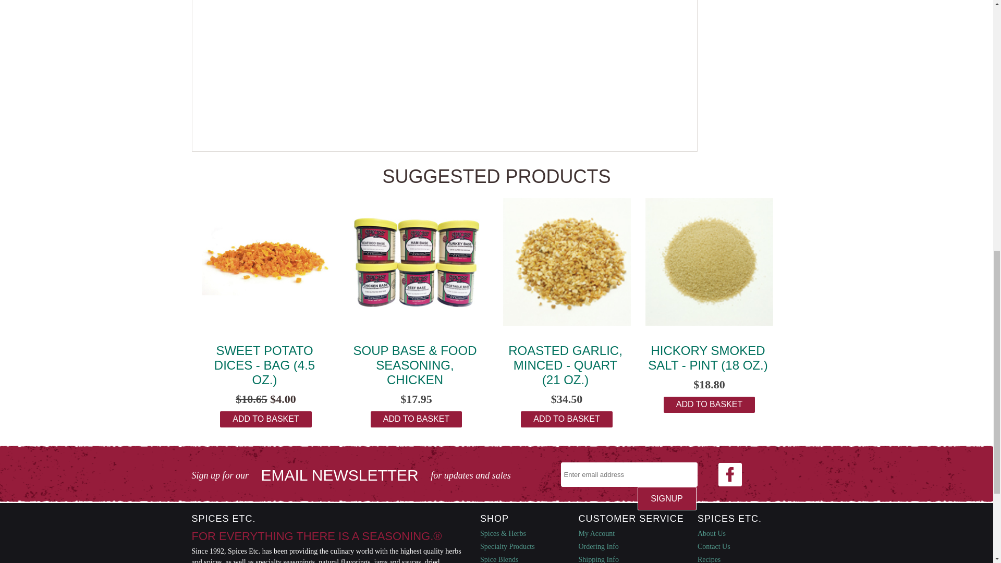 This screenshot has height=563, width=1001. I want to click on Signup, so click(666, 498).